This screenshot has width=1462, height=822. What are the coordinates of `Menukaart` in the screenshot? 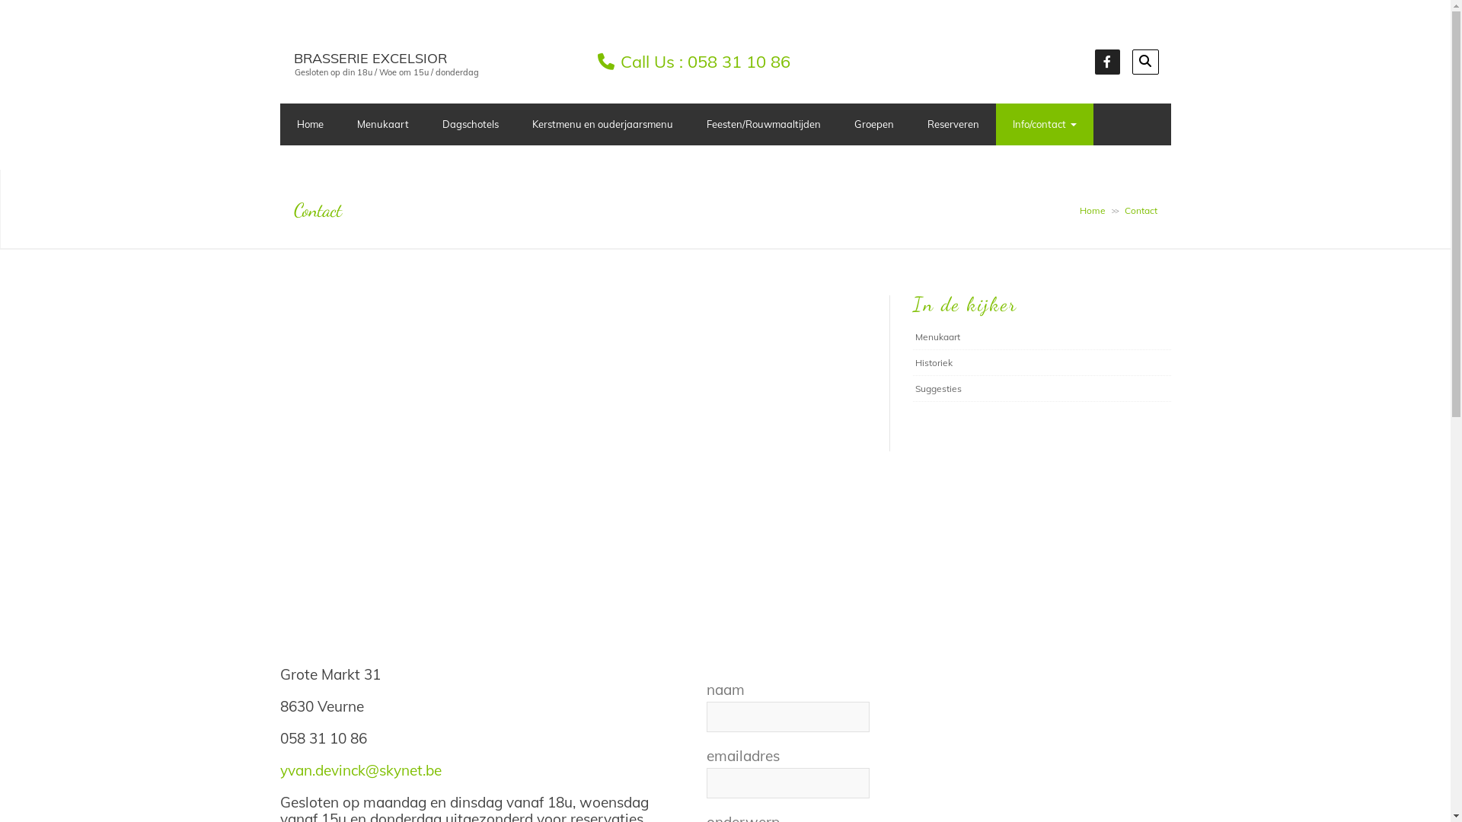 It's located at (938, 336).